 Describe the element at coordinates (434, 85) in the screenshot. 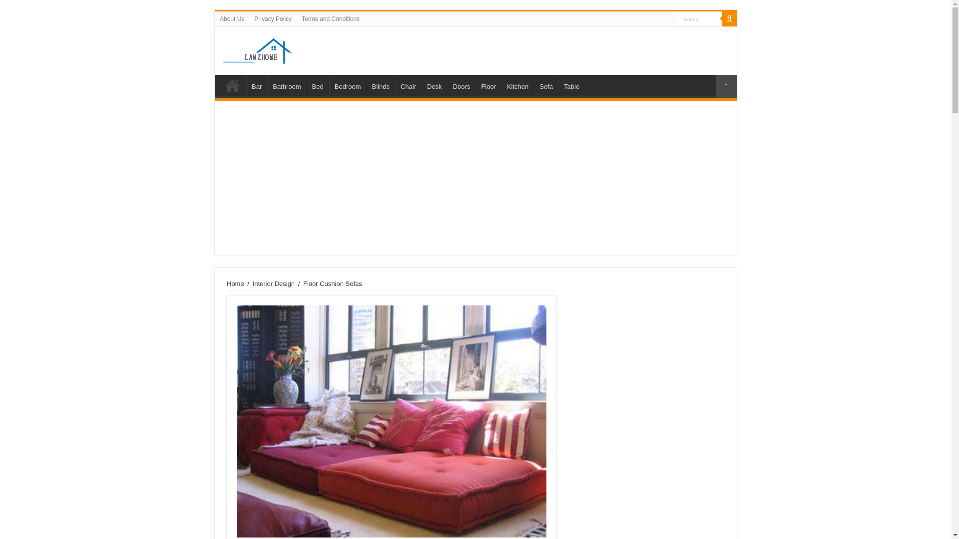

I see `Desk` at that location.